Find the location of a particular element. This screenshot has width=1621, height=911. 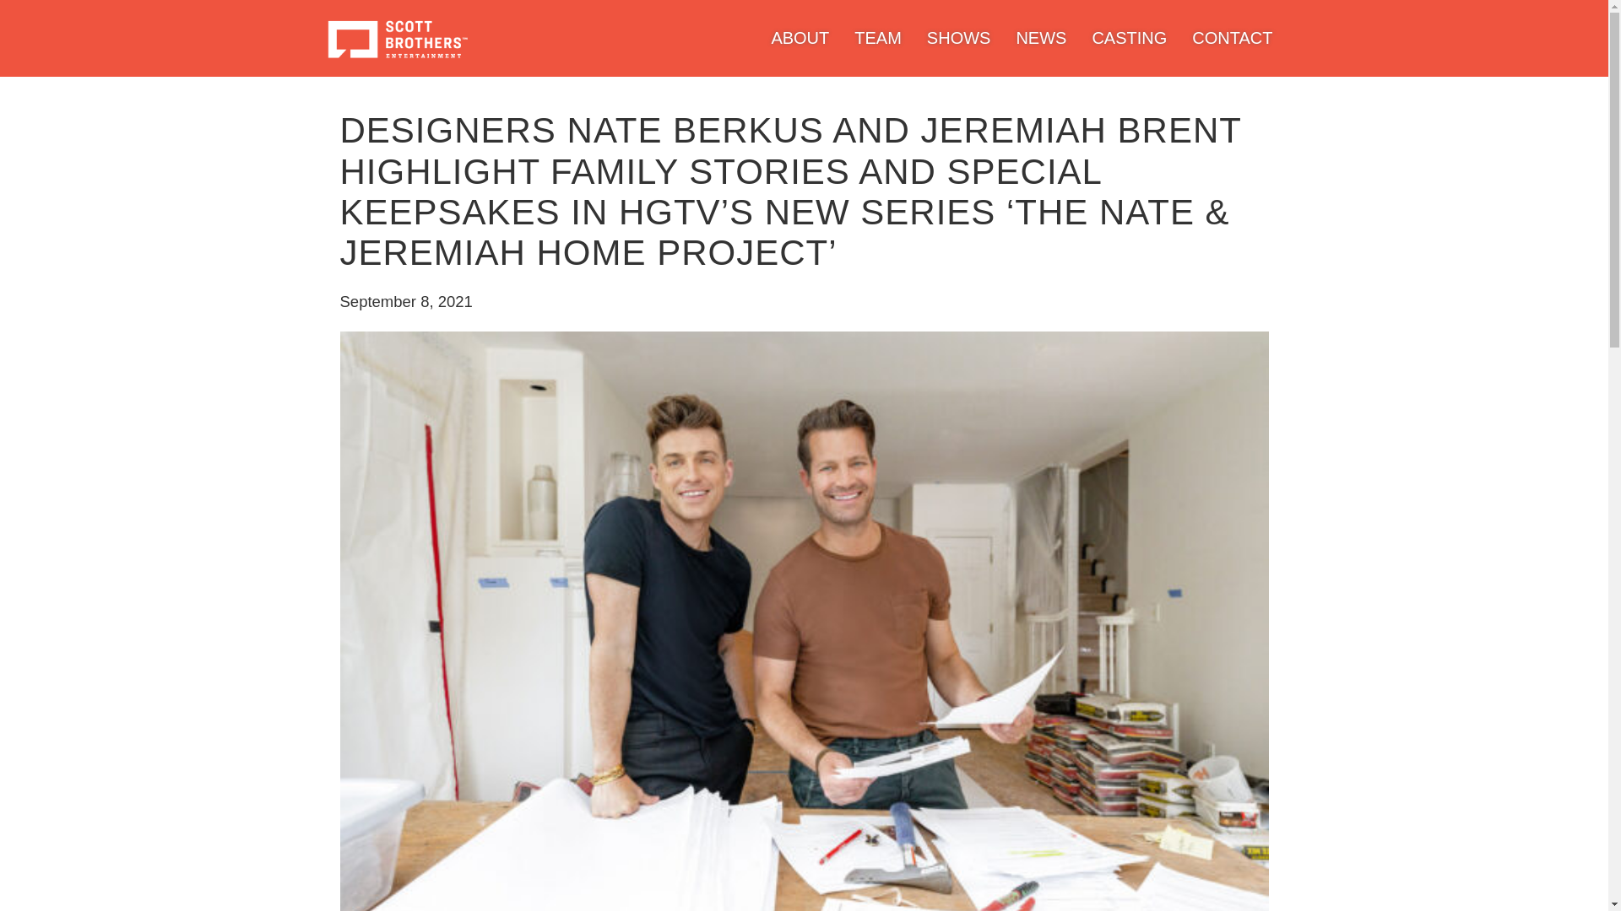

CASTING is located at coordinates (1129, 37).